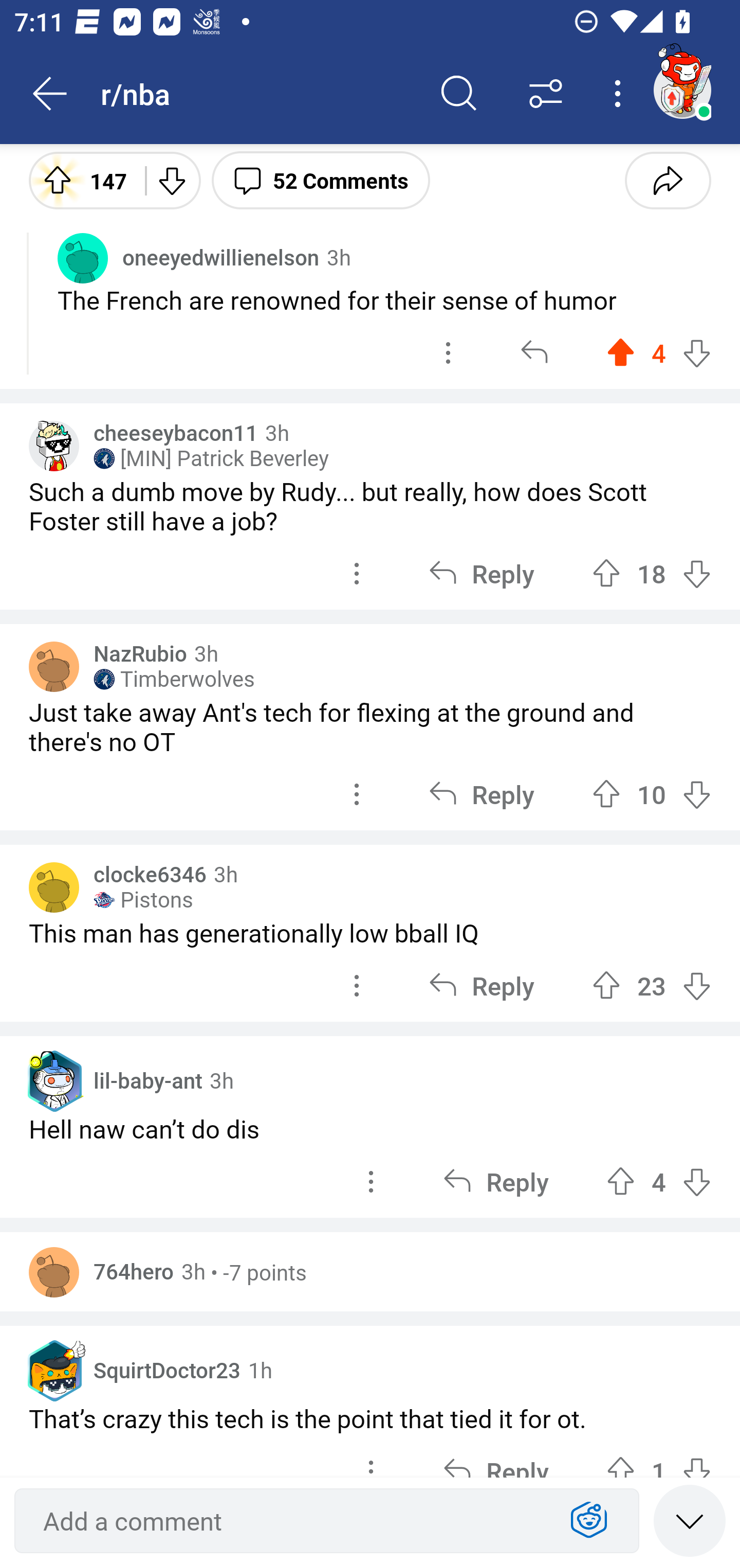  Describe the element at coordinates (83, 258) in the screenshot. I see `Avatar` at that location.